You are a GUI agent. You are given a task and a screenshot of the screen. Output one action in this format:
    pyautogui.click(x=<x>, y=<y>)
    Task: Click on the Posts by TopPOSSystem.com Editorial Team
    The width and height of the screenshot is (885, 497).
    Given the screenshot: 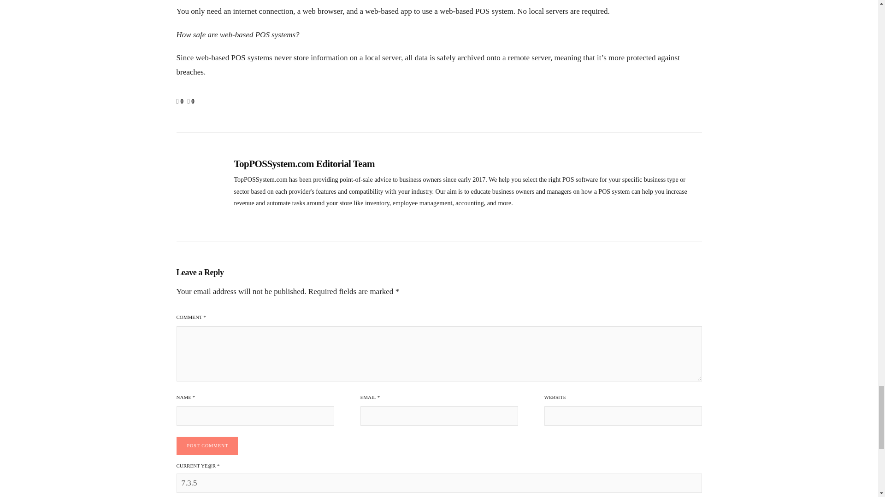 What is the action you would take?
    pyautogui.click(x=305, y=164)
    